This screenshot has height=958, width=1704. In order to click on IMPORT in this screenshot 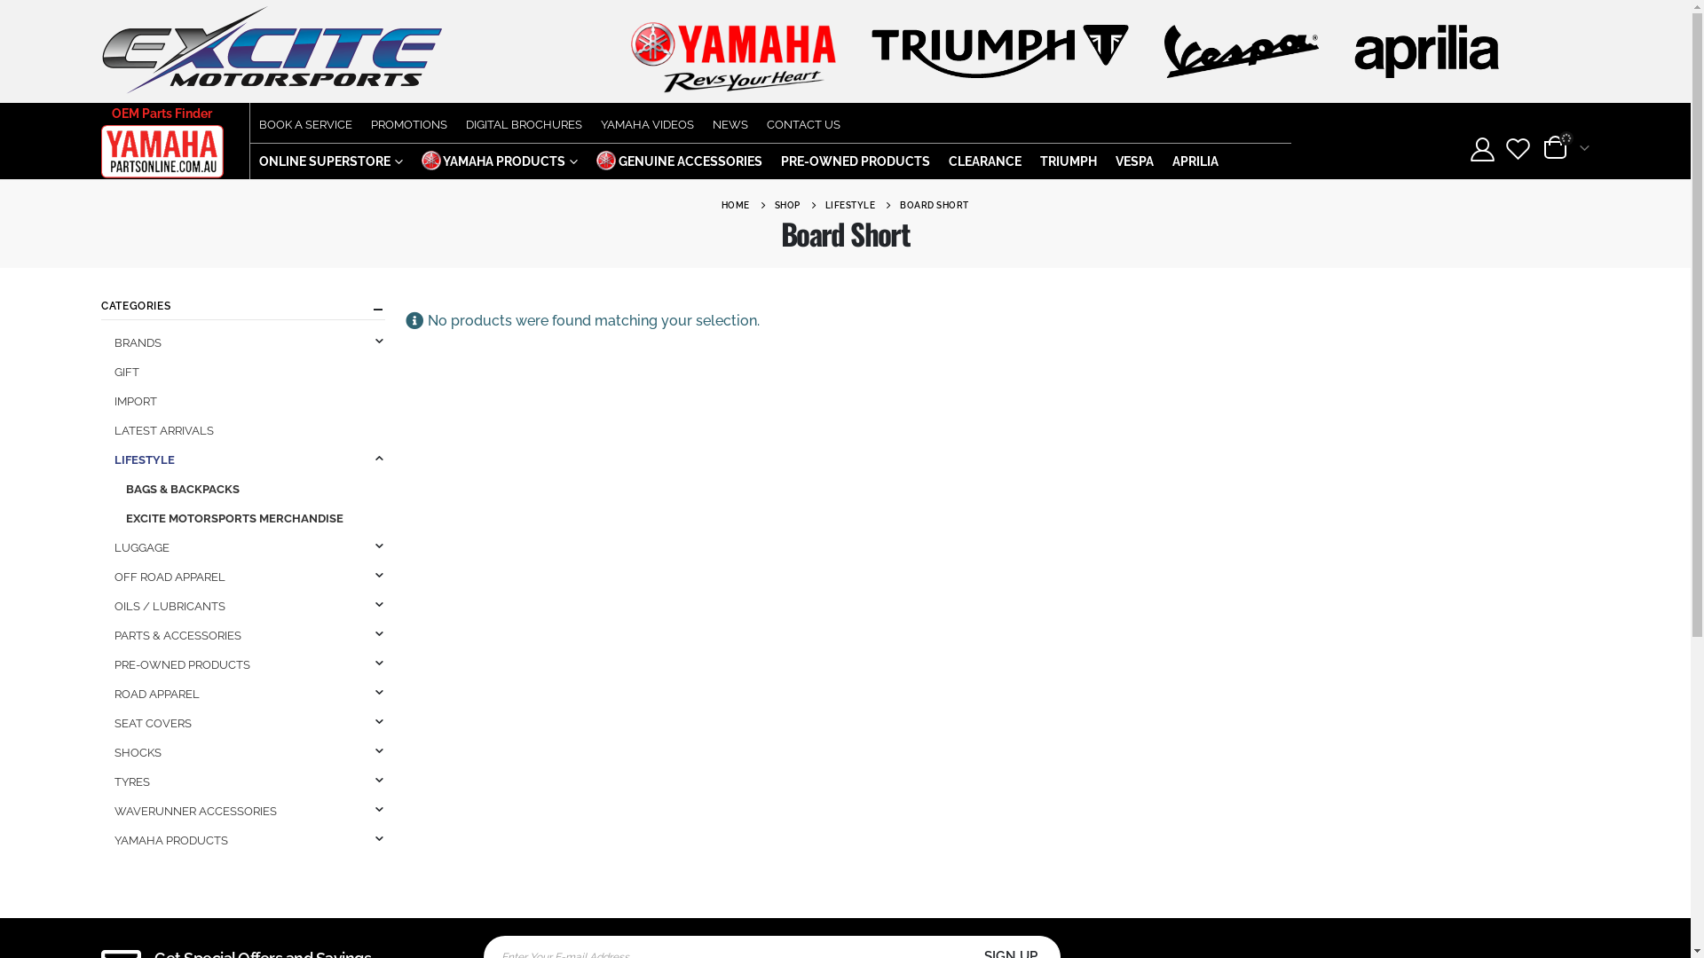, I will do `click(136, 401)`.